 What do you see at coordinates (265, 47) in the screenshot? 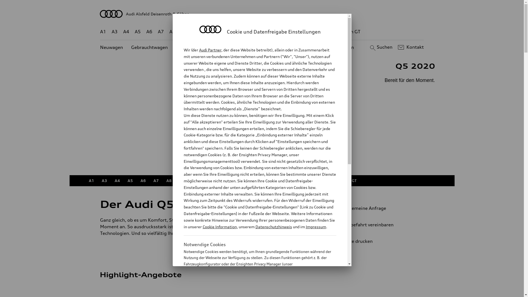
I see `Kundenservice` at bounding box center [265, 47].